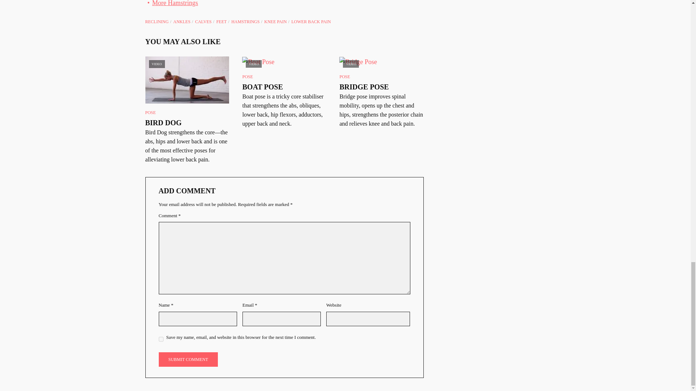  Describe the element at coordinates (188, 360) in the screenshot. I see `Submit Comment` at that location.